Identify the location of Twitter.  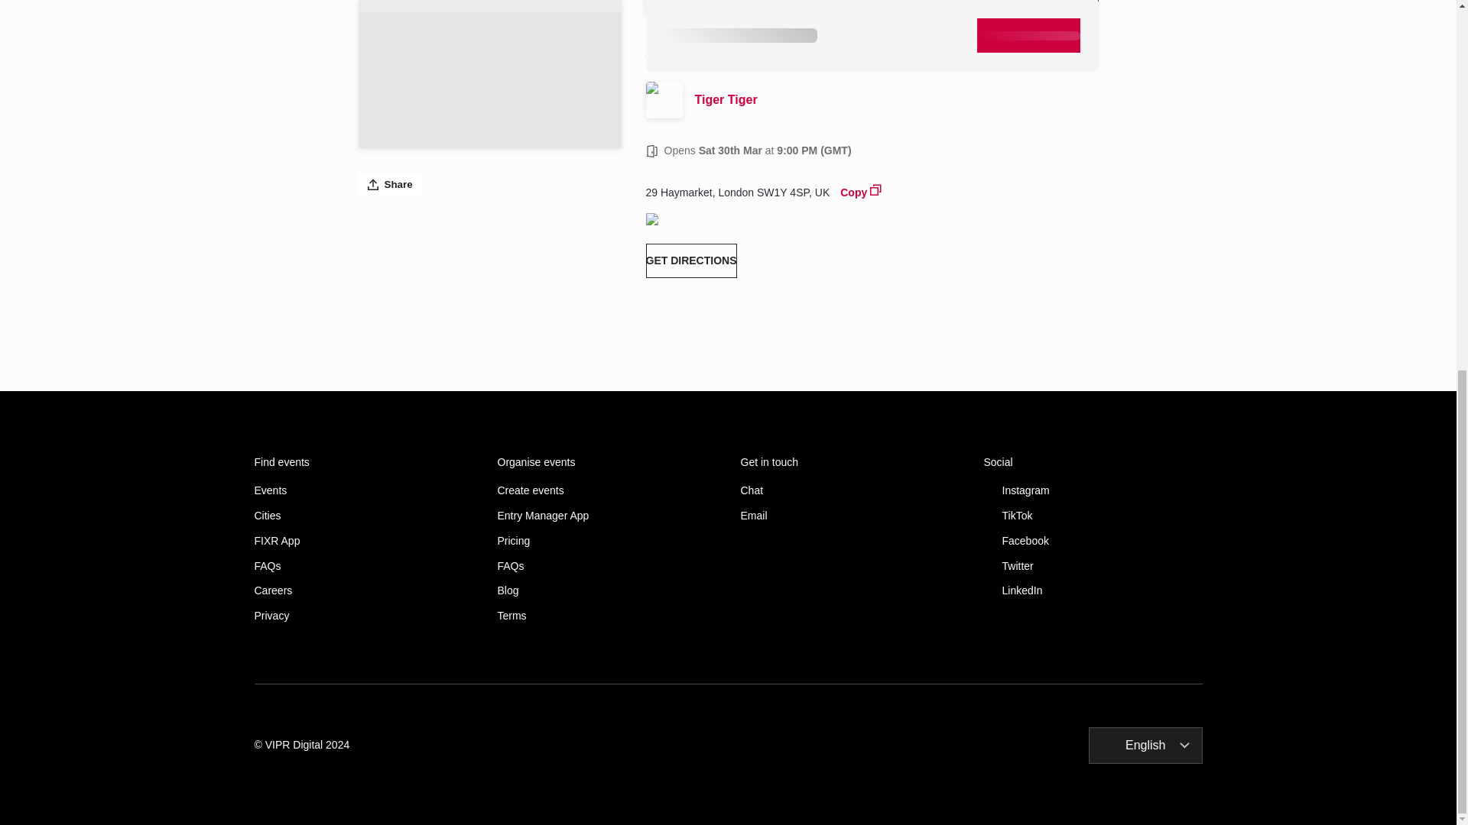
(1093, 566).